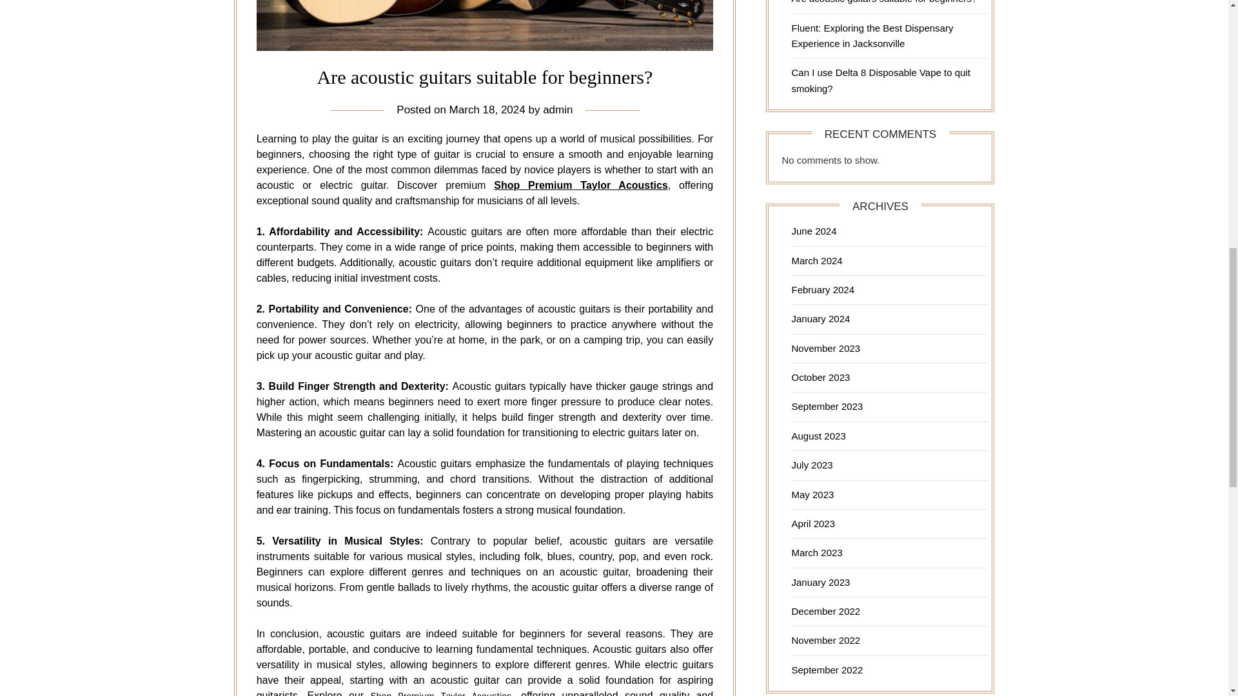 The height and width of the screenshot is (696, 1238). I want to click on May 2023, so click(812, 495).